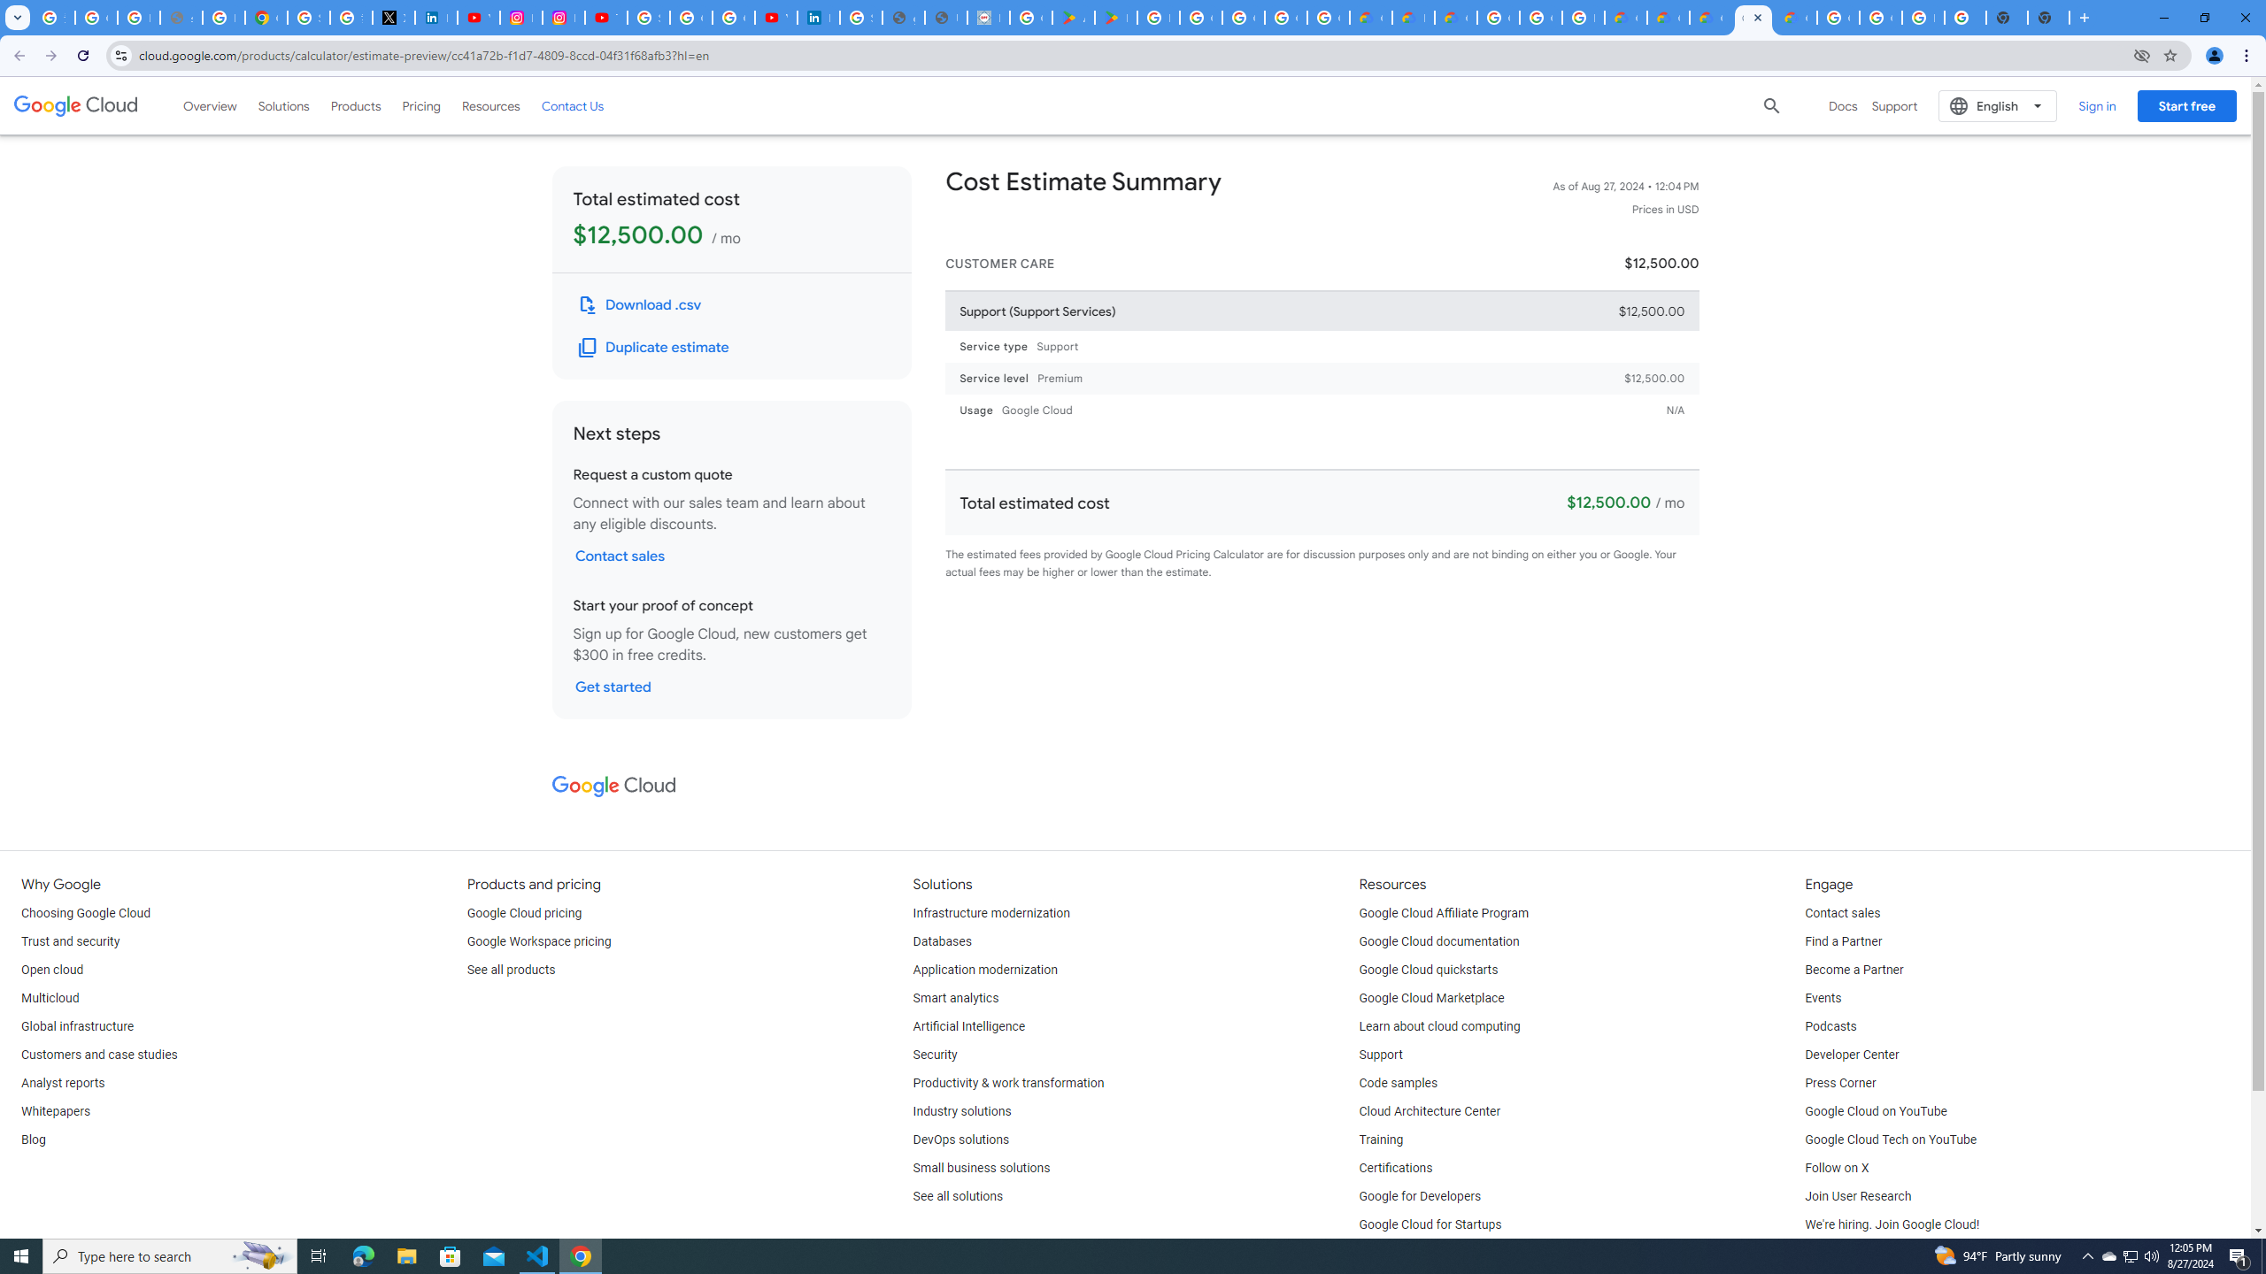 This screenshot has height=1274, width=2266. What do you see at coordinates (942, 941) in the screenshot?
I see `Databases` at bounding box center [942, 941].